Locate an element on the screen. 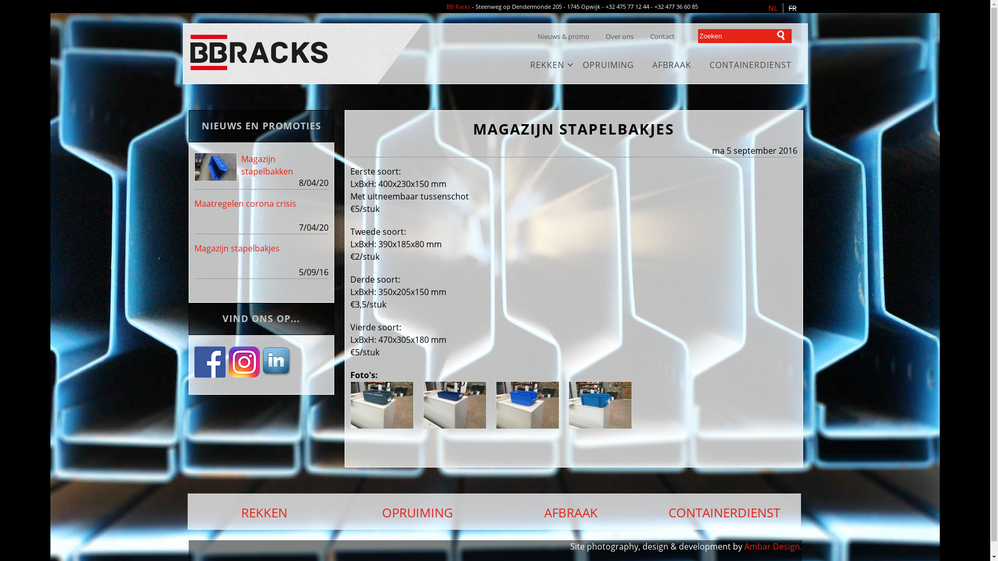  Nieuws & promo is located at coordinates (563, 36).